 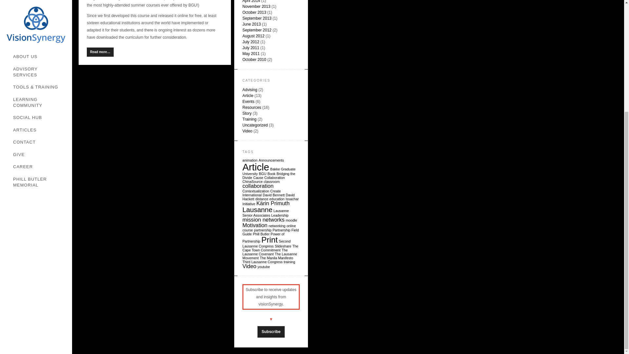 What do you see at coordinates (39, 1) in the screenshot?
I see `GIVE` at bounding box center [39, 1].